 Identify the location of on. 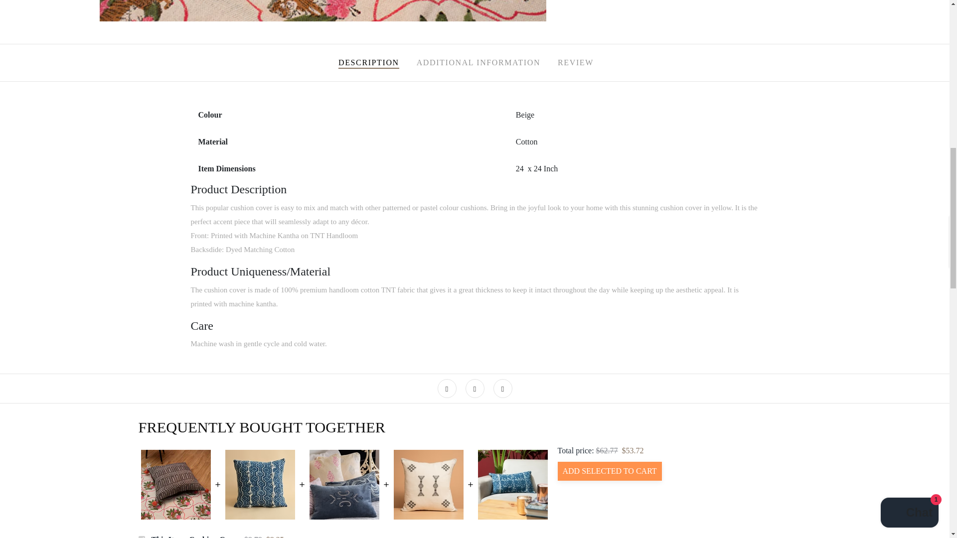
(142, 537).